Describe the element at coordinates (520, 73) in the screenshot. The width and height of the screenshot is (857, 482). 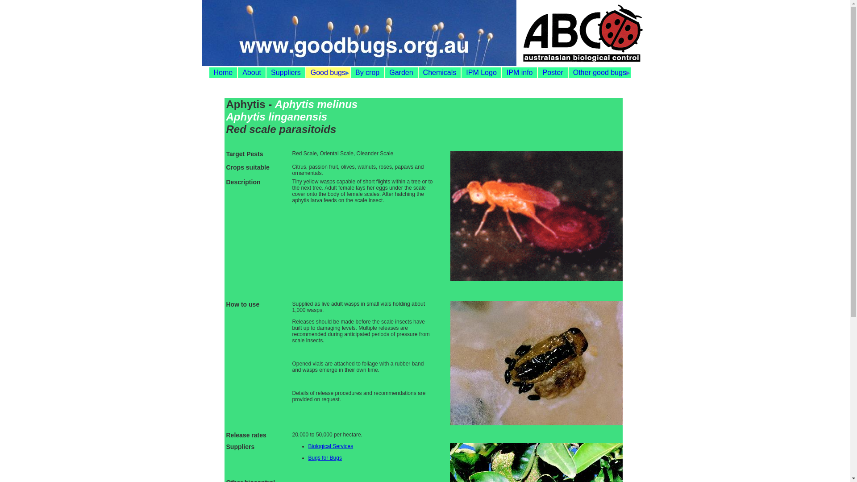
I see `IPM info` at that location.